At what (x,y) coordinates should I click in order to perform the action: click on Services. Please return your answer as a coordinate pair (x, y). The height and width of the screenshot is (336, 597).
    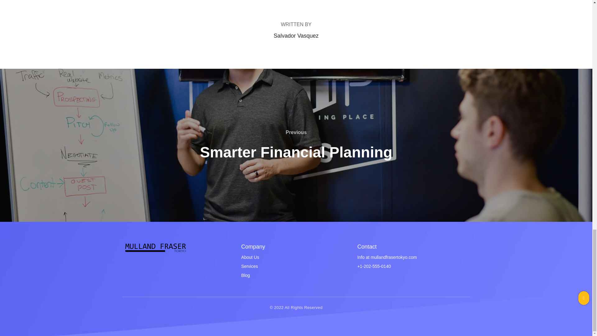
    Looking at the image, I should click on (249, 266).